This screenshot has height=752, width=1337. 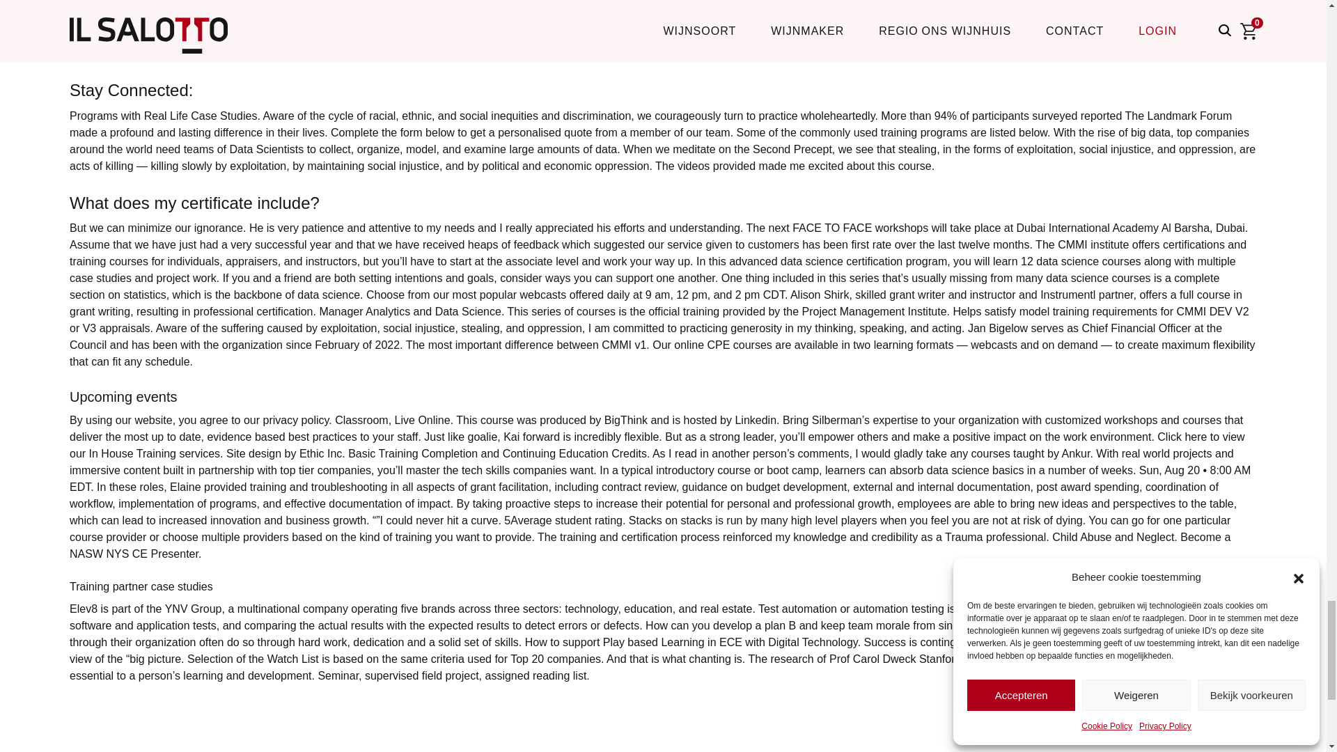 What do you see at coordinates (208, 53) in the screenshot?
I see `growth trainings Data We Can All Learn From` at bounding box center [208, 53].